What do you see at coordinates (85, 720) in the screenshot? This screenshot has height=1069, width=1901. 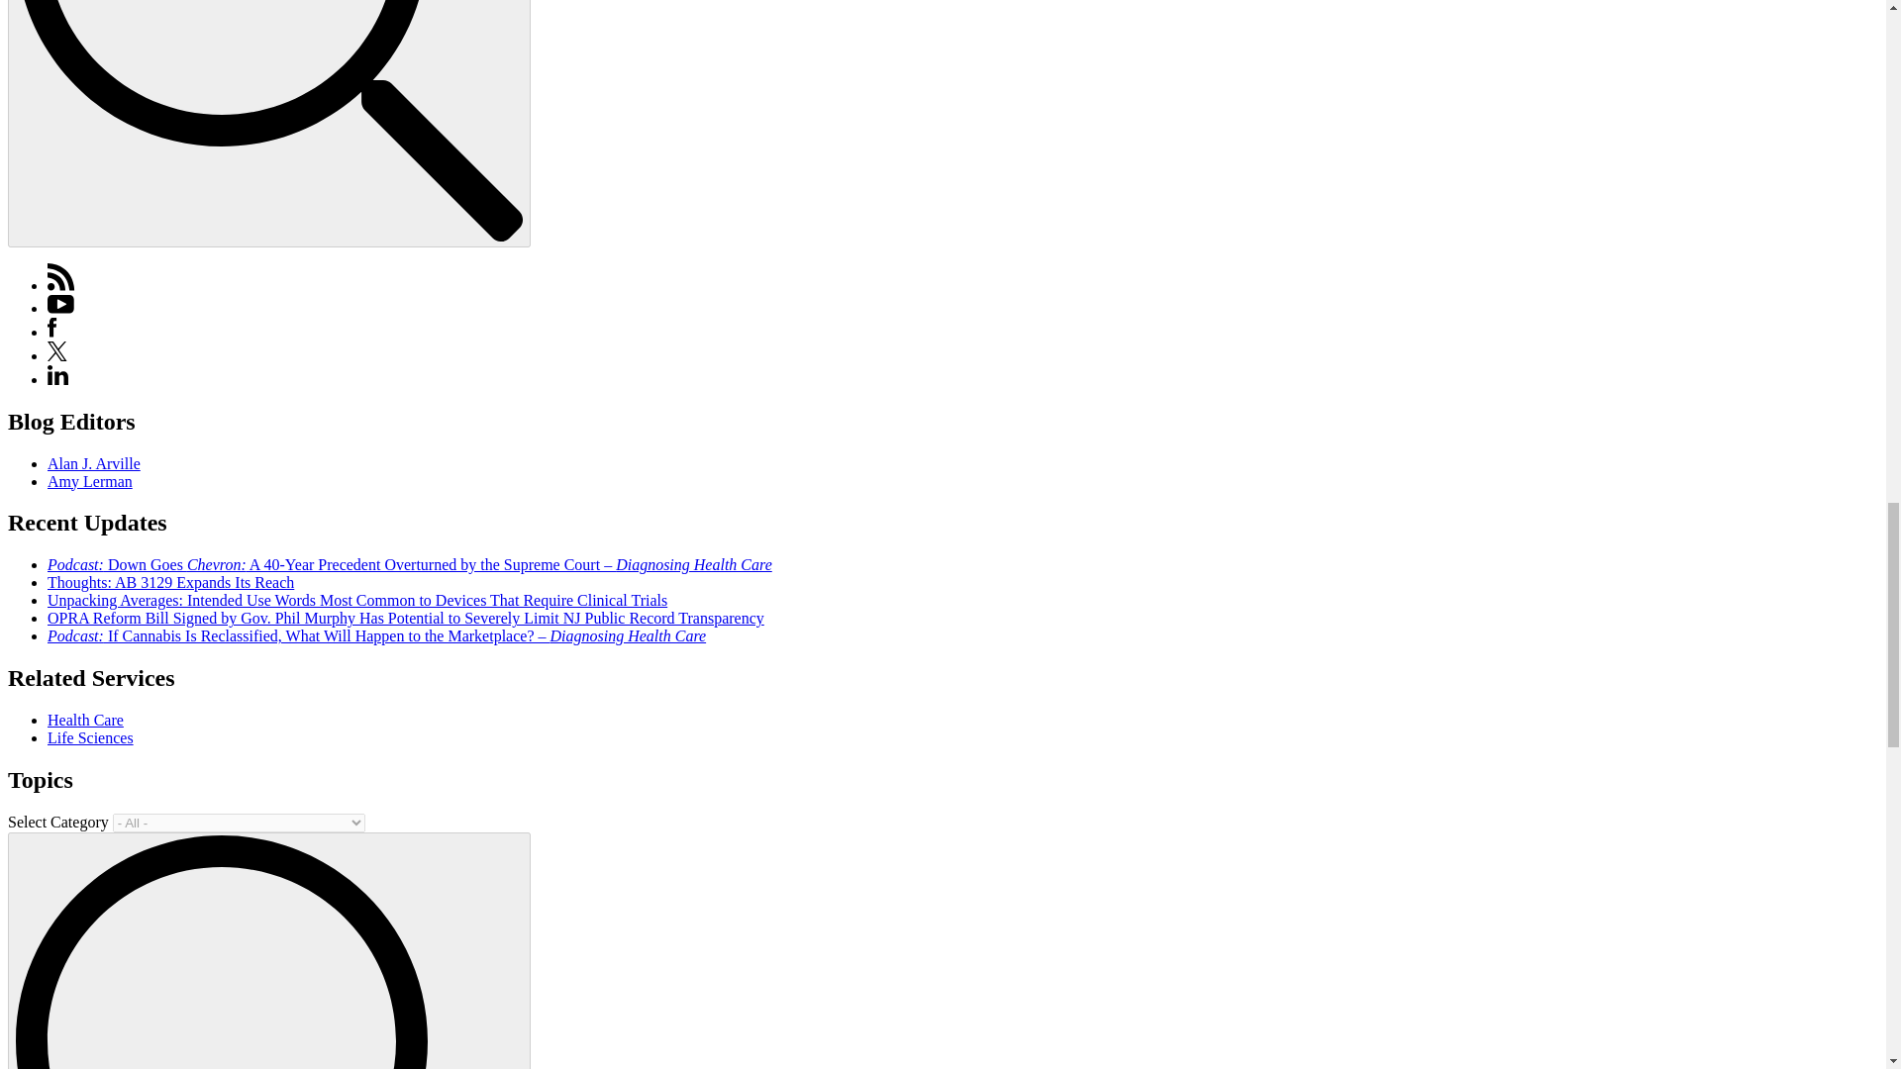 I see `Health Care` at bounding box center [85, 720].